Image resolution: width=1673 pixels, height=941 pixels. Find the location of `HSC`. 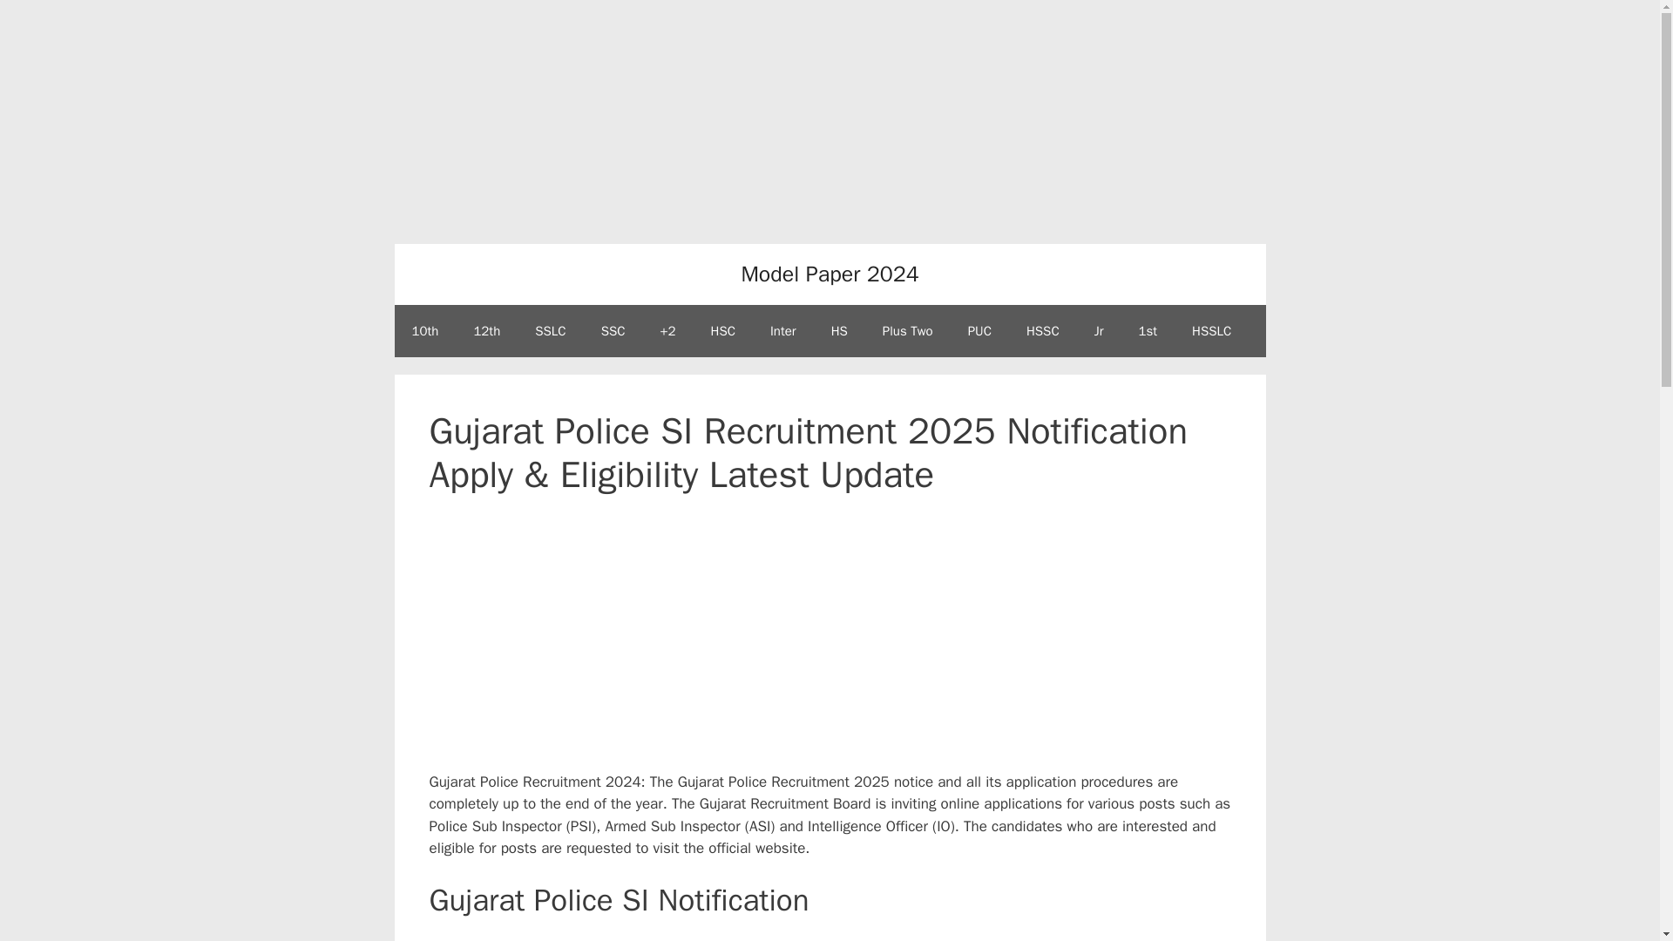

HSC is located at coordinates (723, 331).